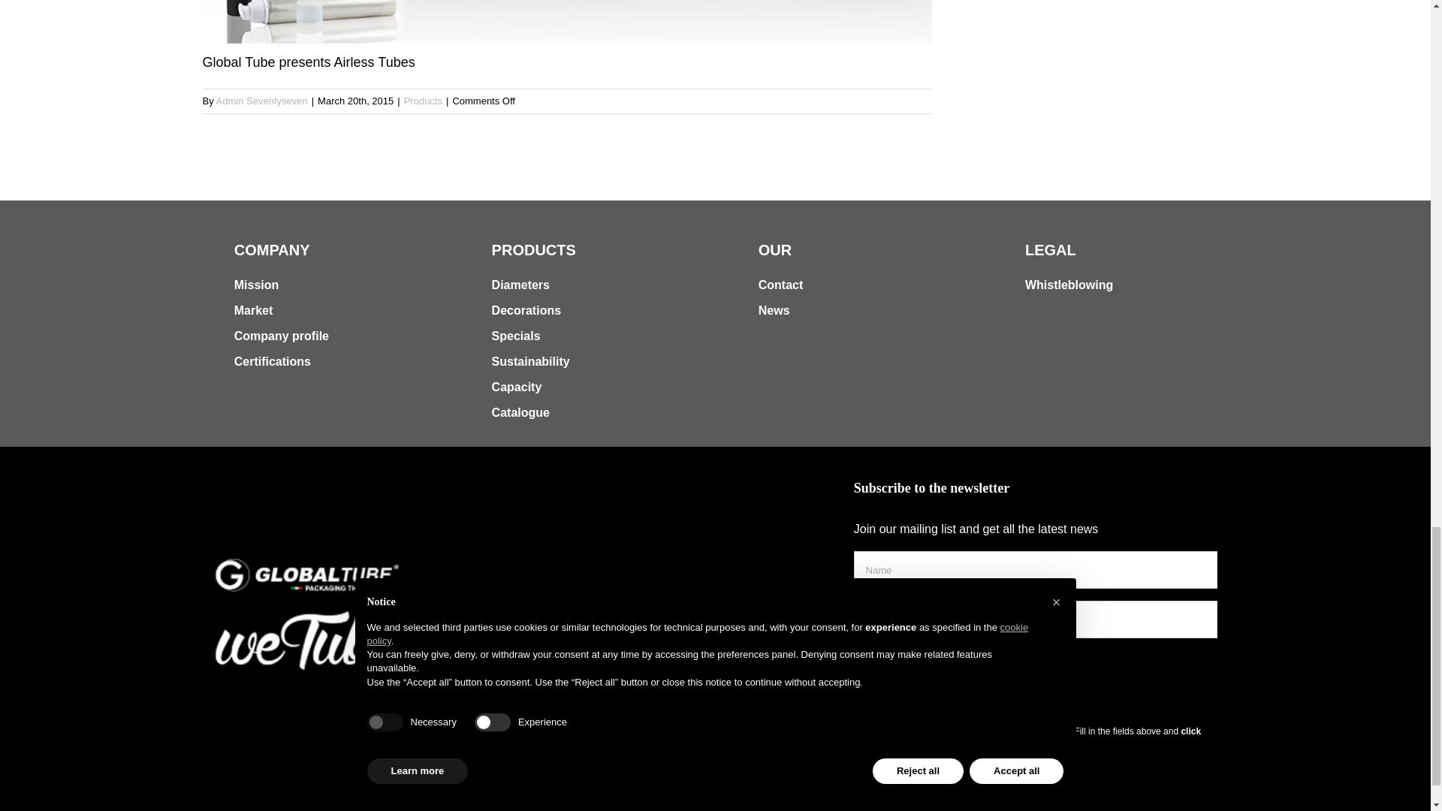  What do you see at coordinates (568, 37) in the screenshot?
I see `Global Tube presents Airless Tubes` at bounding box center [568, 37].